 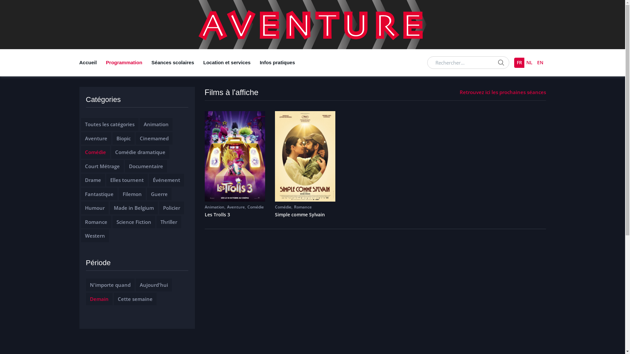 What do you see at coordinates (540, 63) in the screenshot?
I see `EN` at bounding box center [540, 63].